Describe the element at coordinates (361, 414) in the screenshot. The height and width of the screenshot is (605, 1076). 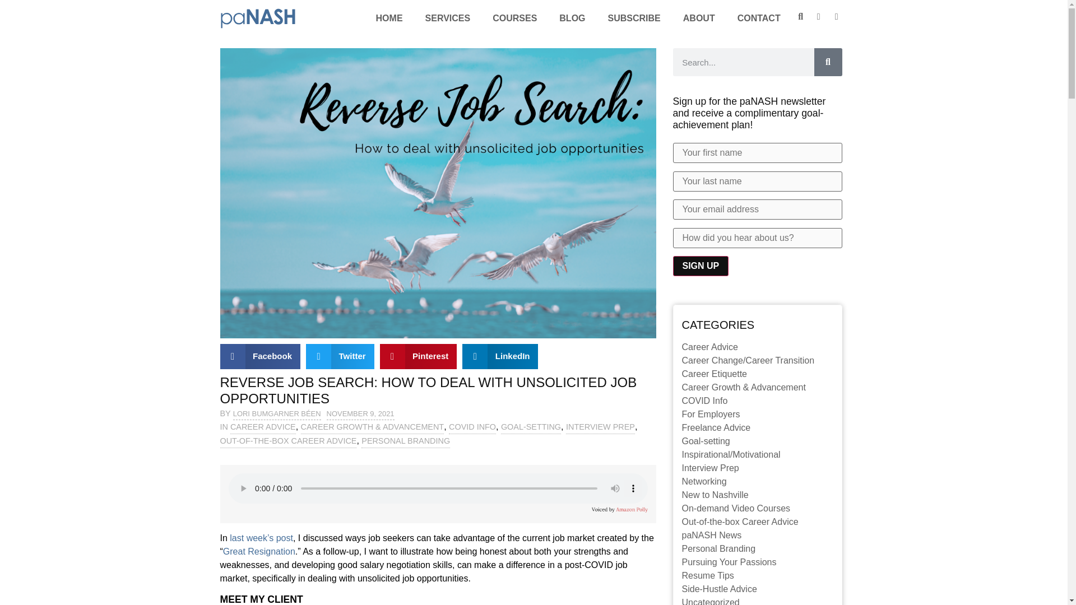
I see `NOVEMBER 9, 2021` at that location.